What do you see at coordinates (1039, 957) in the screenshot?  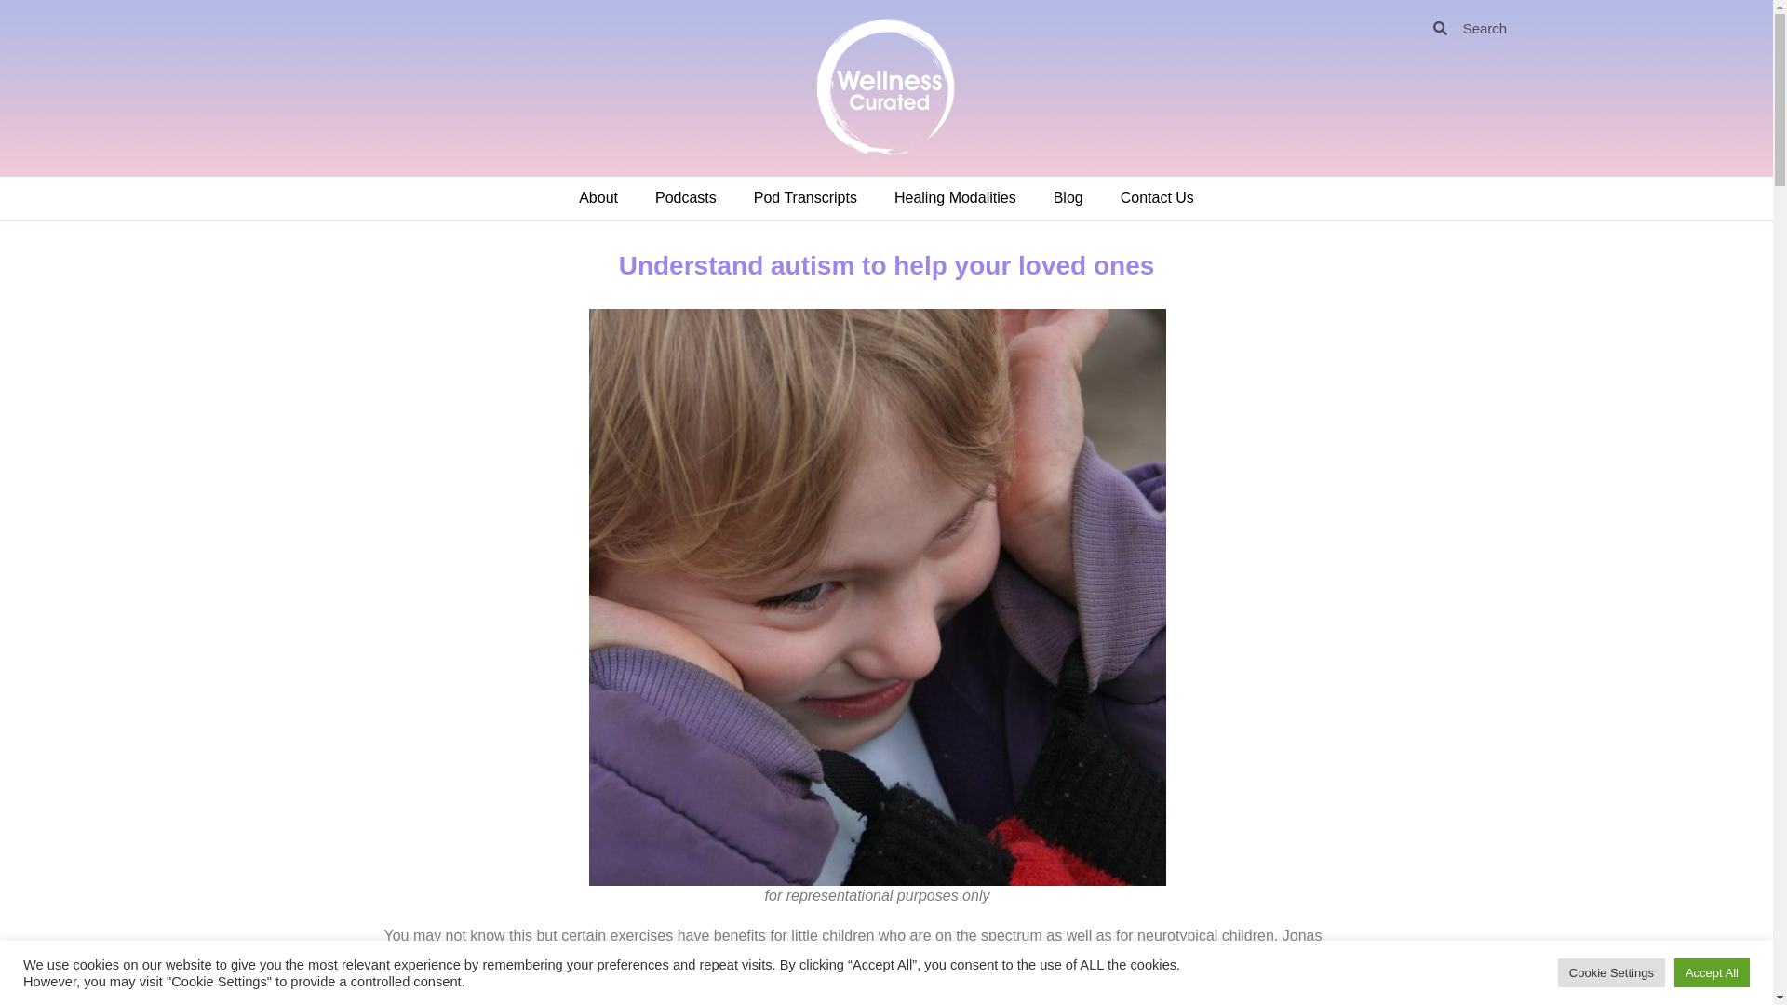 I see `episode` at bounding box center [1039, 957].